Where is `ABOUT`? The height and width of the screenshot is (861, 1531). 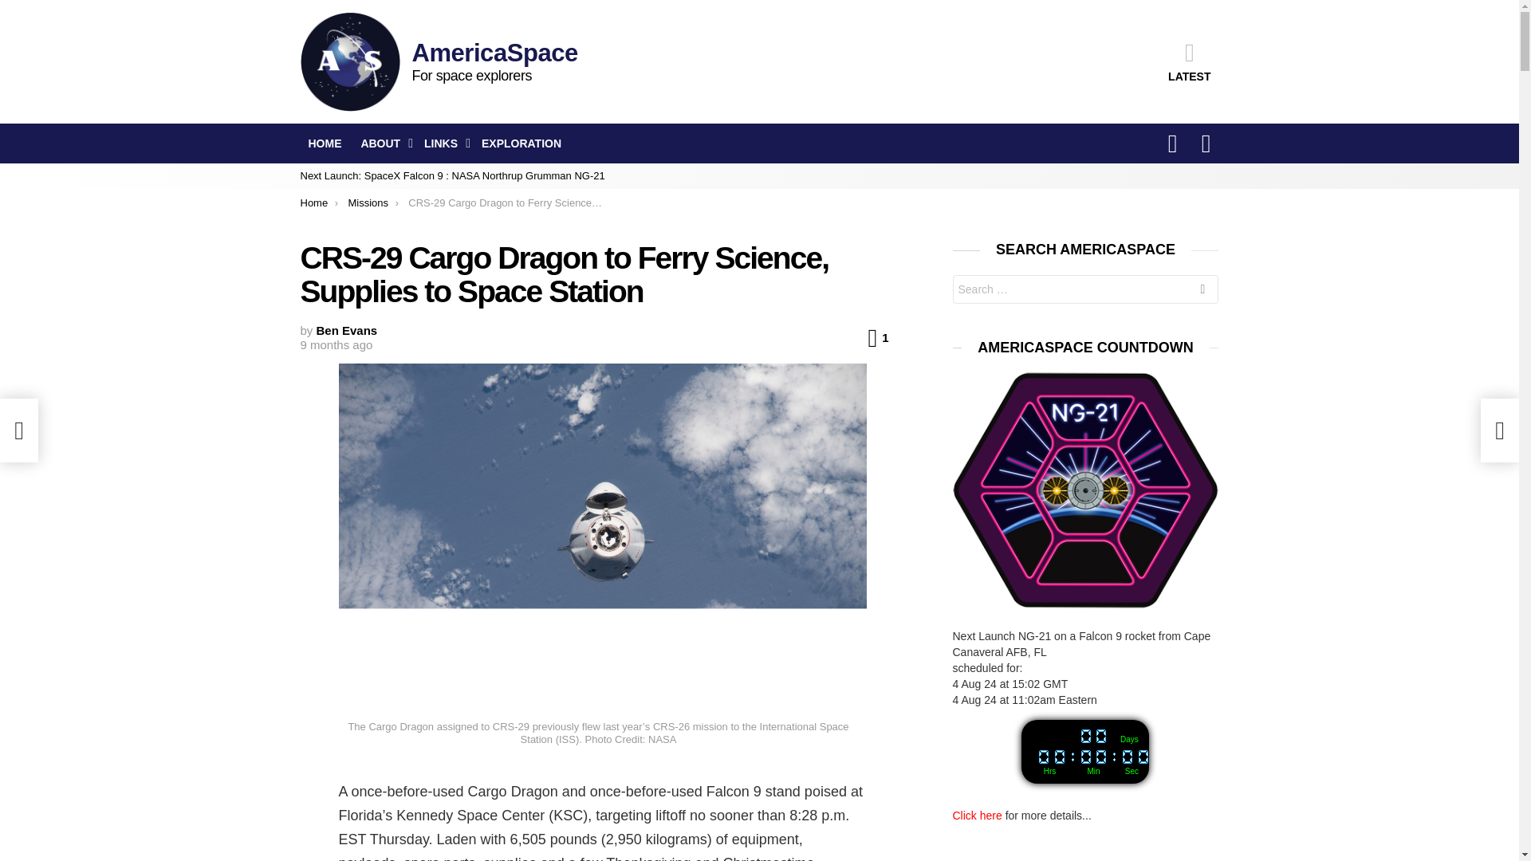
ABOUT is located at coordinates (383, 143).